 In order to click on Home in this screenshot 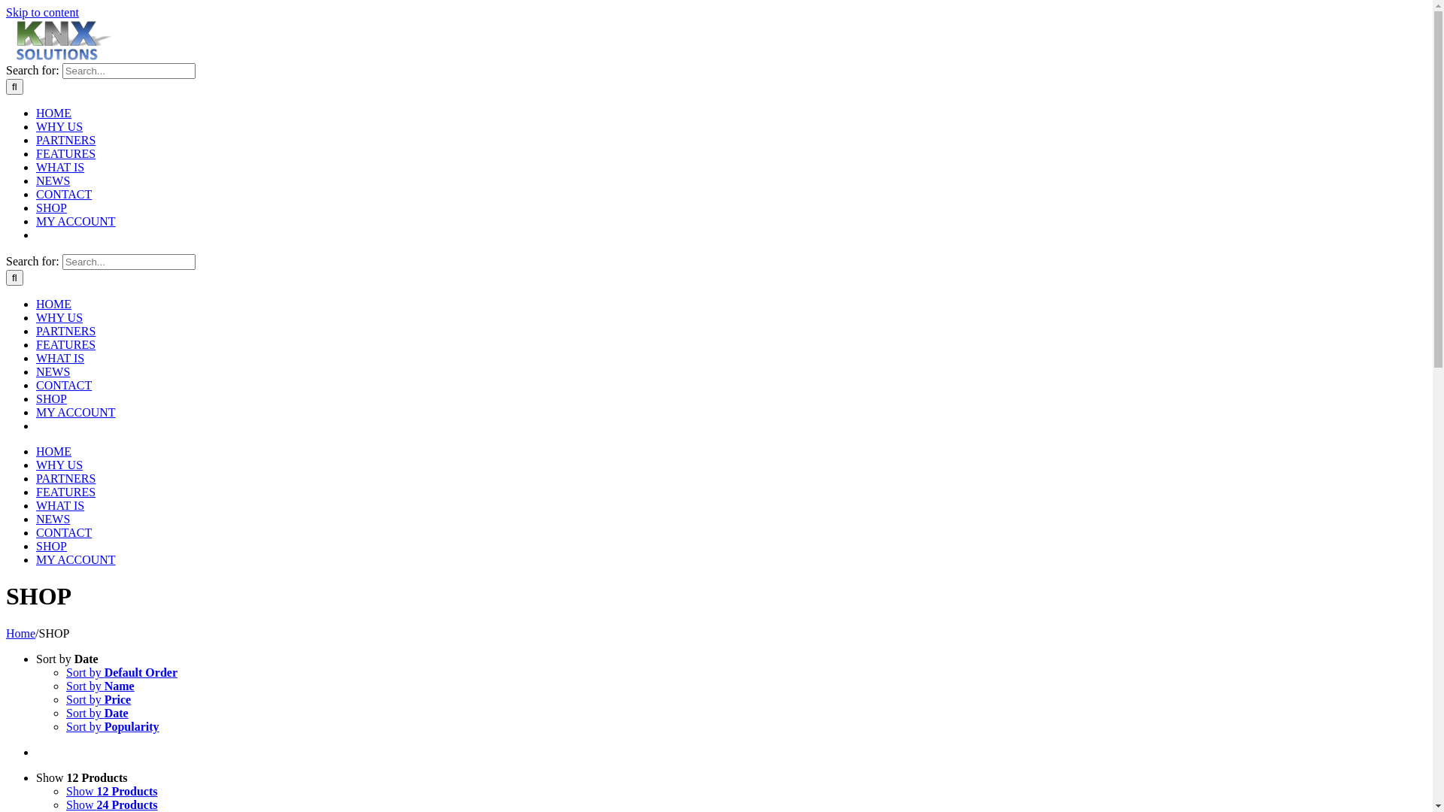, I will do `click(21, 633)`.